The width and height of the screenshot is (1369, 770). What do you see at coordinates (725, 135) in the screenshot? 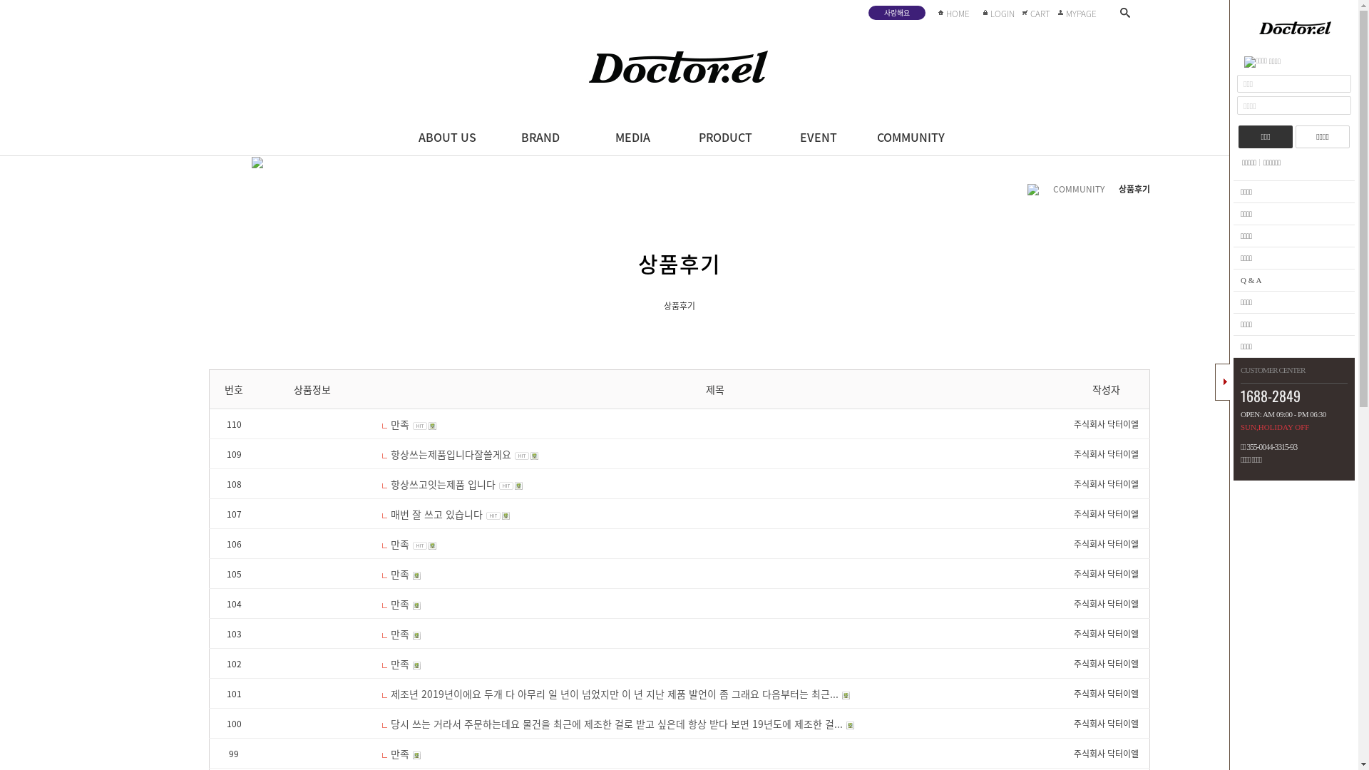
I see `PRODUCT` at bounding box center [725, 135].